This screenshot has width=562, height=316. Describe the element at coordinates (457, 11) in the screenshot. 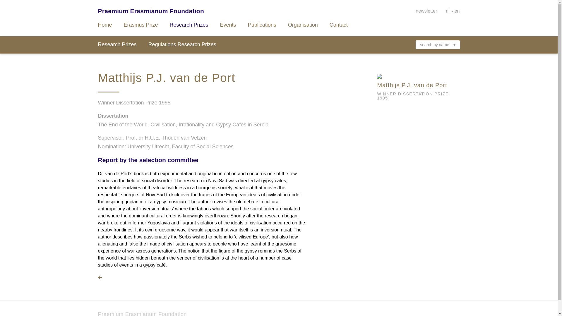

I see `EN` at that location.